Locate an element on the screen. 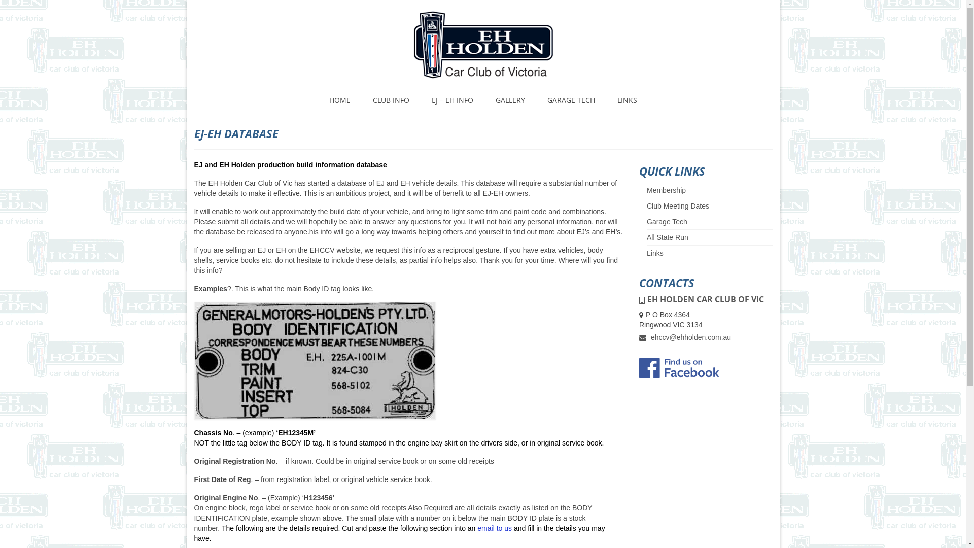 Image resolution: width=974 pixels, height=548 pixels. Membership is located at coordinates (667, 190).